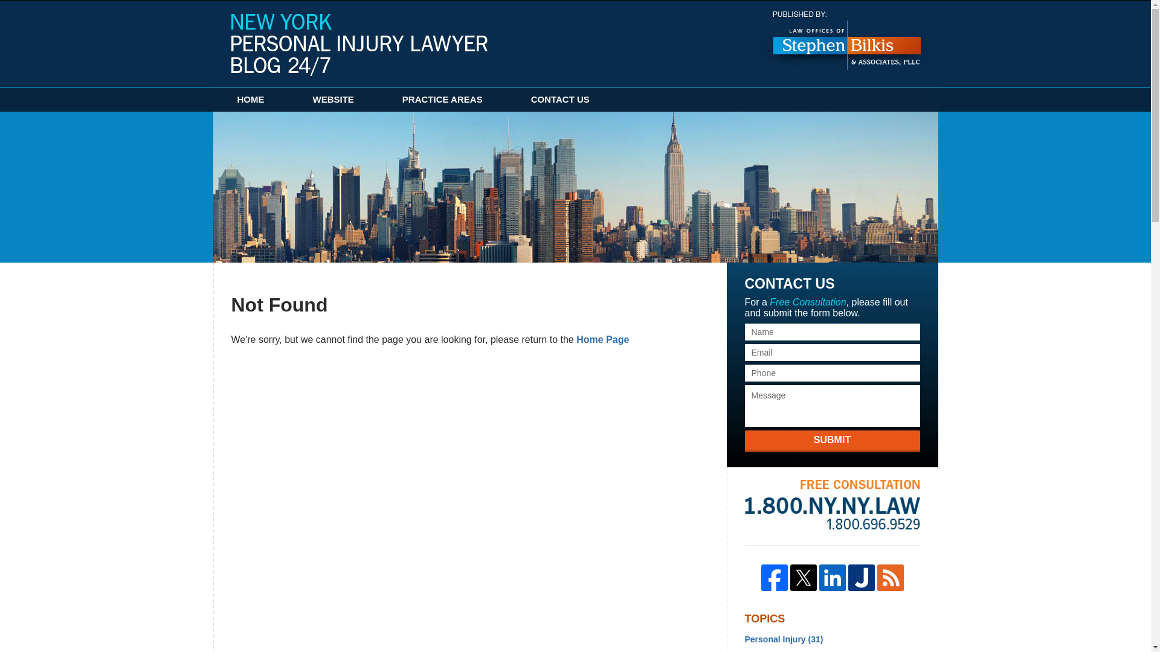 The height and width of the screenshot is (652, 1160). What do you see at coordinates (803, 577) in the screenshot?
I see `Twitter` at bounding box center [803, 577].